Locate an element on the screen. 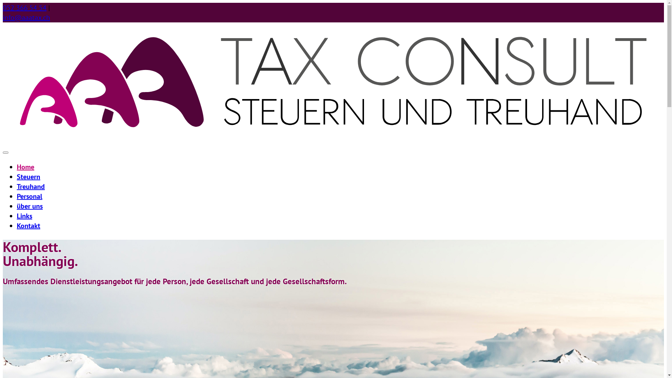  Steuern is located at coordinates (29, 177).